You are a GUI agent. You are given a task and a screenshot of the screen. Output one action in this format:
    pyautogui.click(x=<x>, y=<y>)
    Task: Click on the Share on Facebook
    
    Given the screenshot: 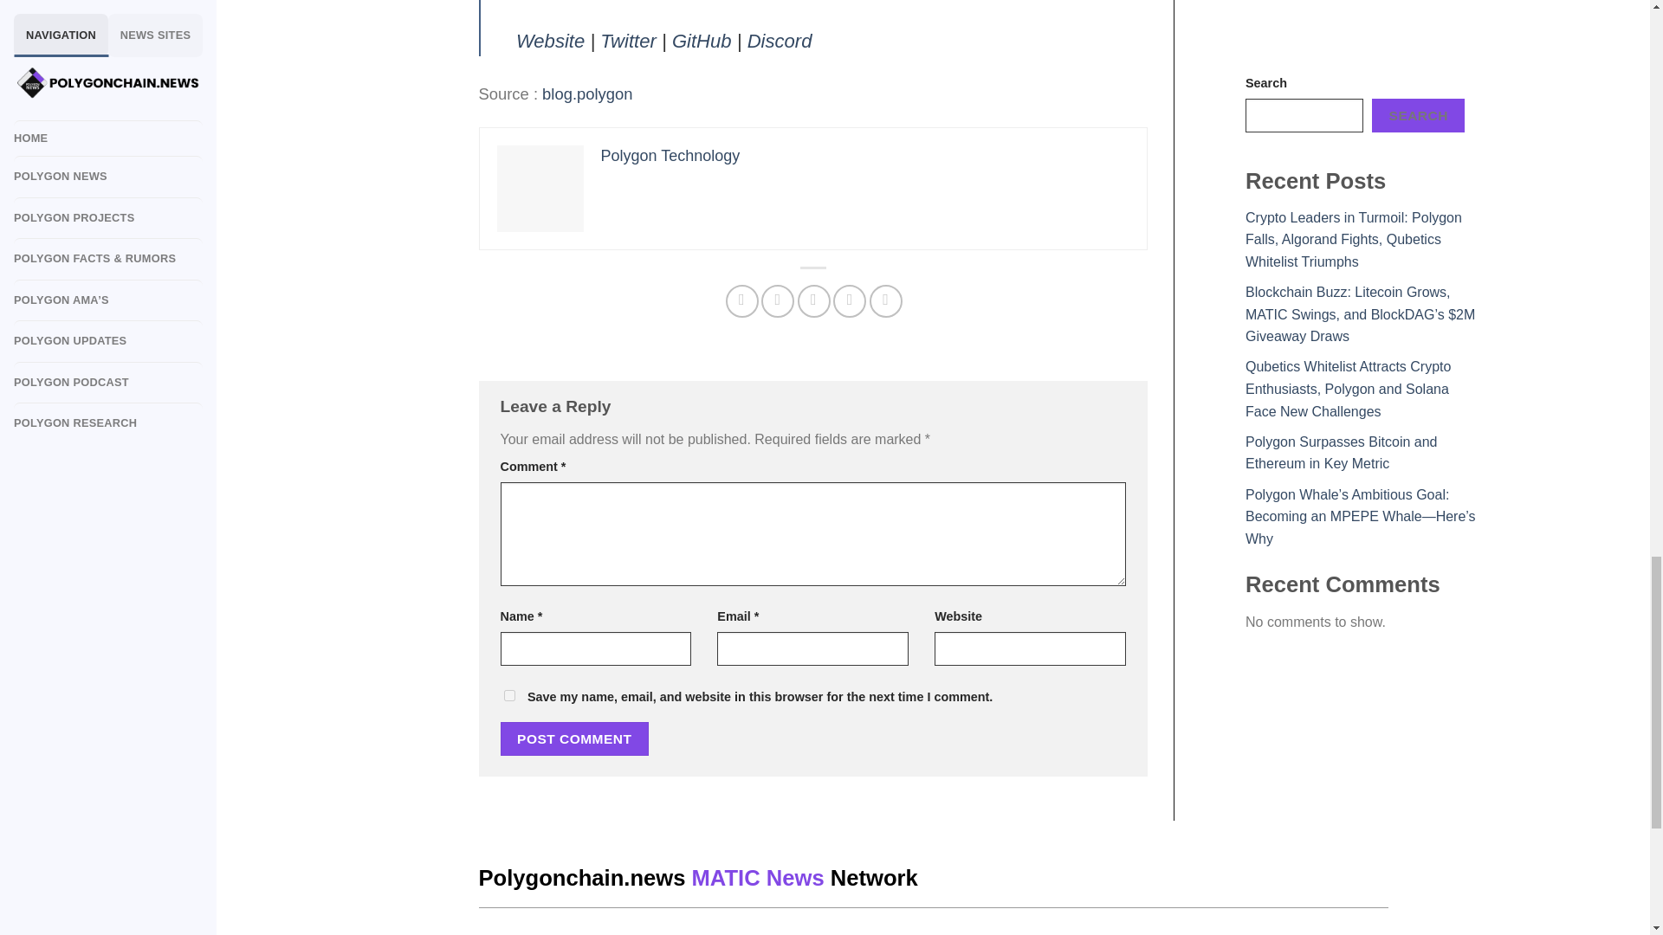 What is the action you would take?
    pyautogui.click(x=741, y=301)
    